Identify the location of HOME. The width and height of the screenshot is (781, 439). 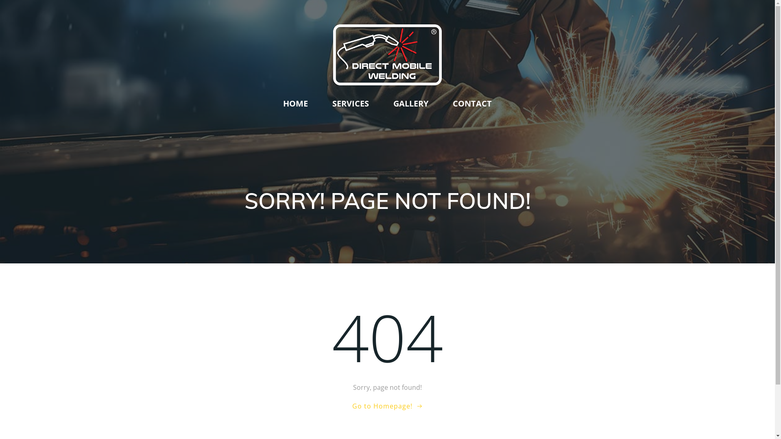
(295, 104).